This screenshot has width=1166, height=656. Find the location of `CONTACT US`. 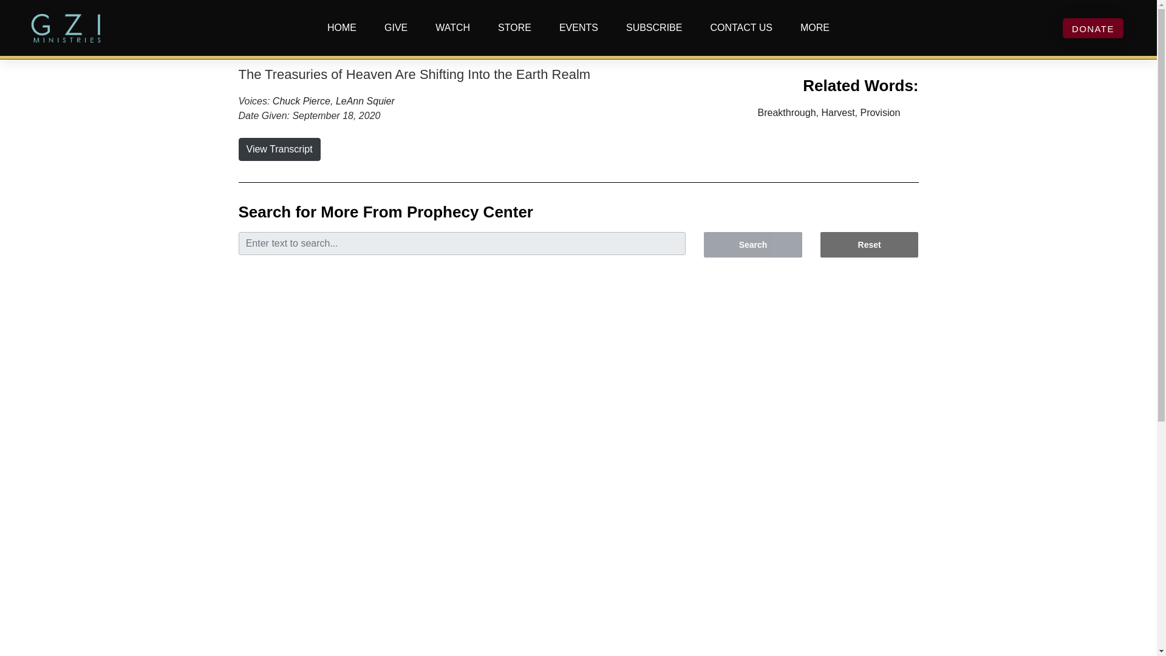

CONTACT US is located at coordinates (741, 28).